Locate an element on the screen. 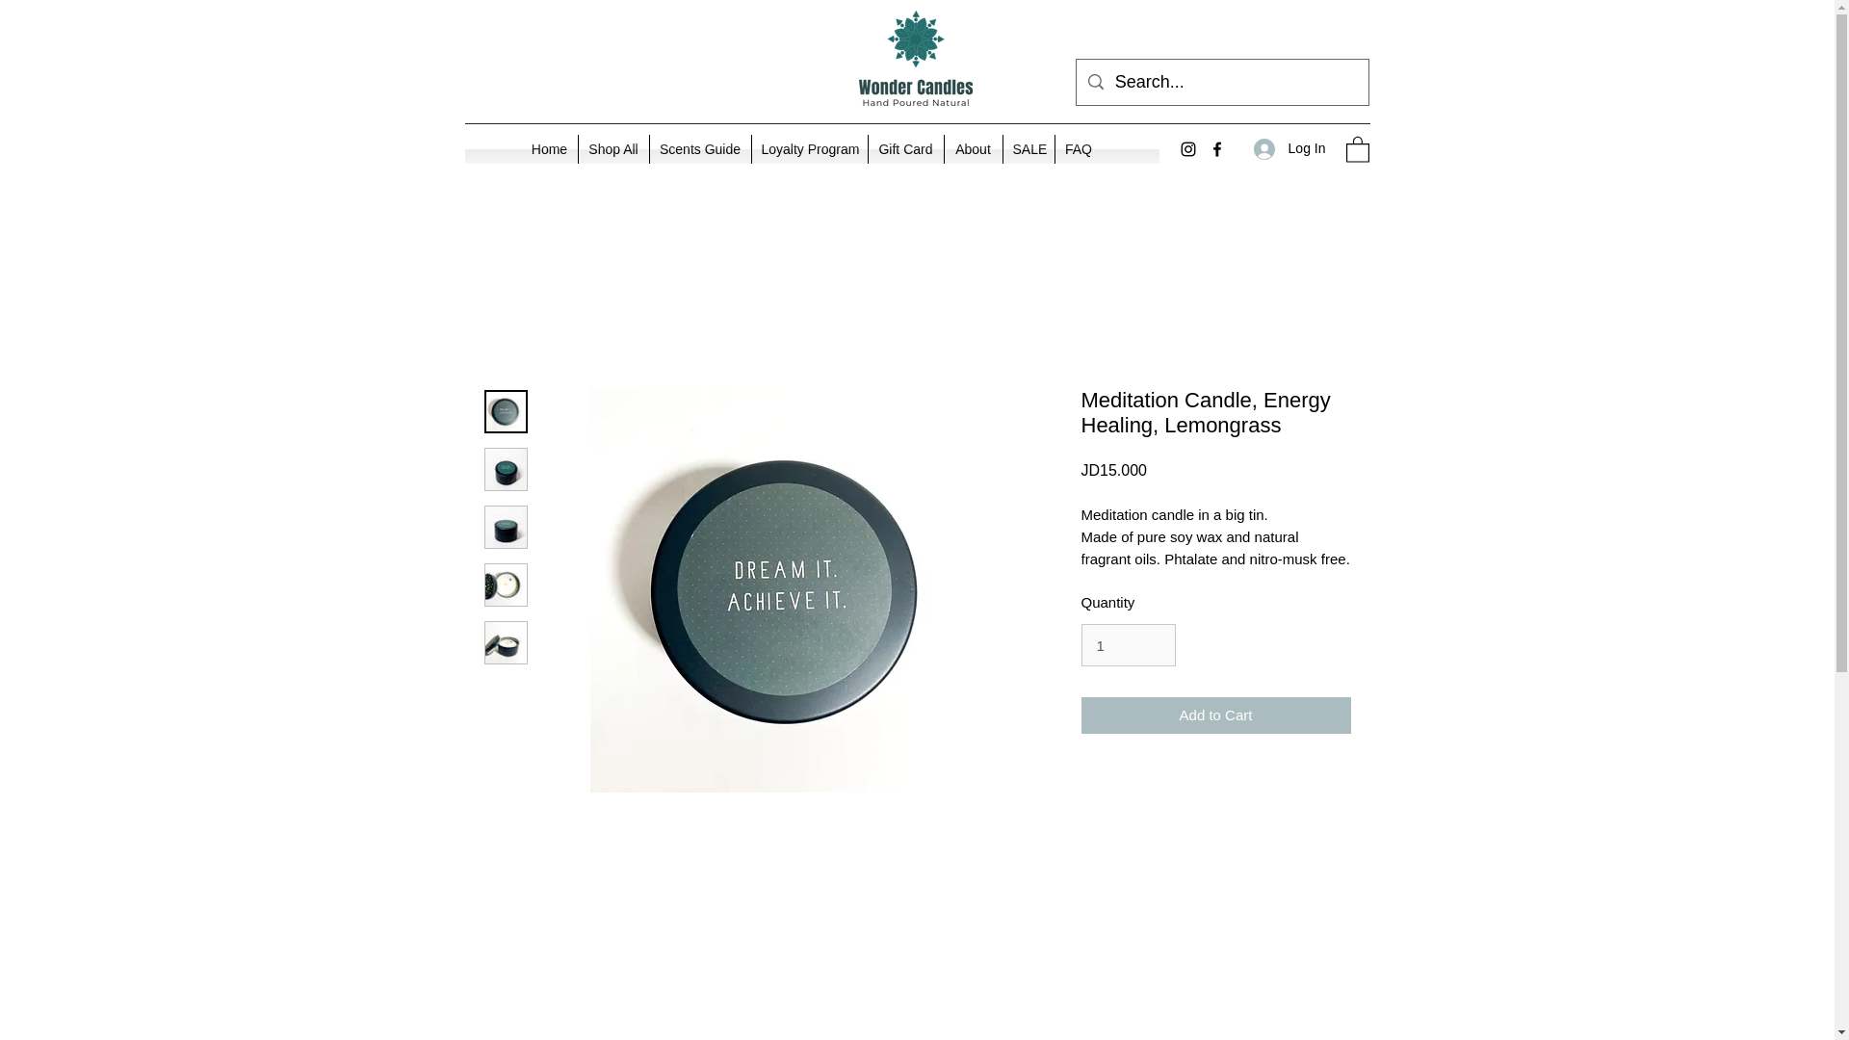  Add to Cart is located at coordinates (1214, 715).